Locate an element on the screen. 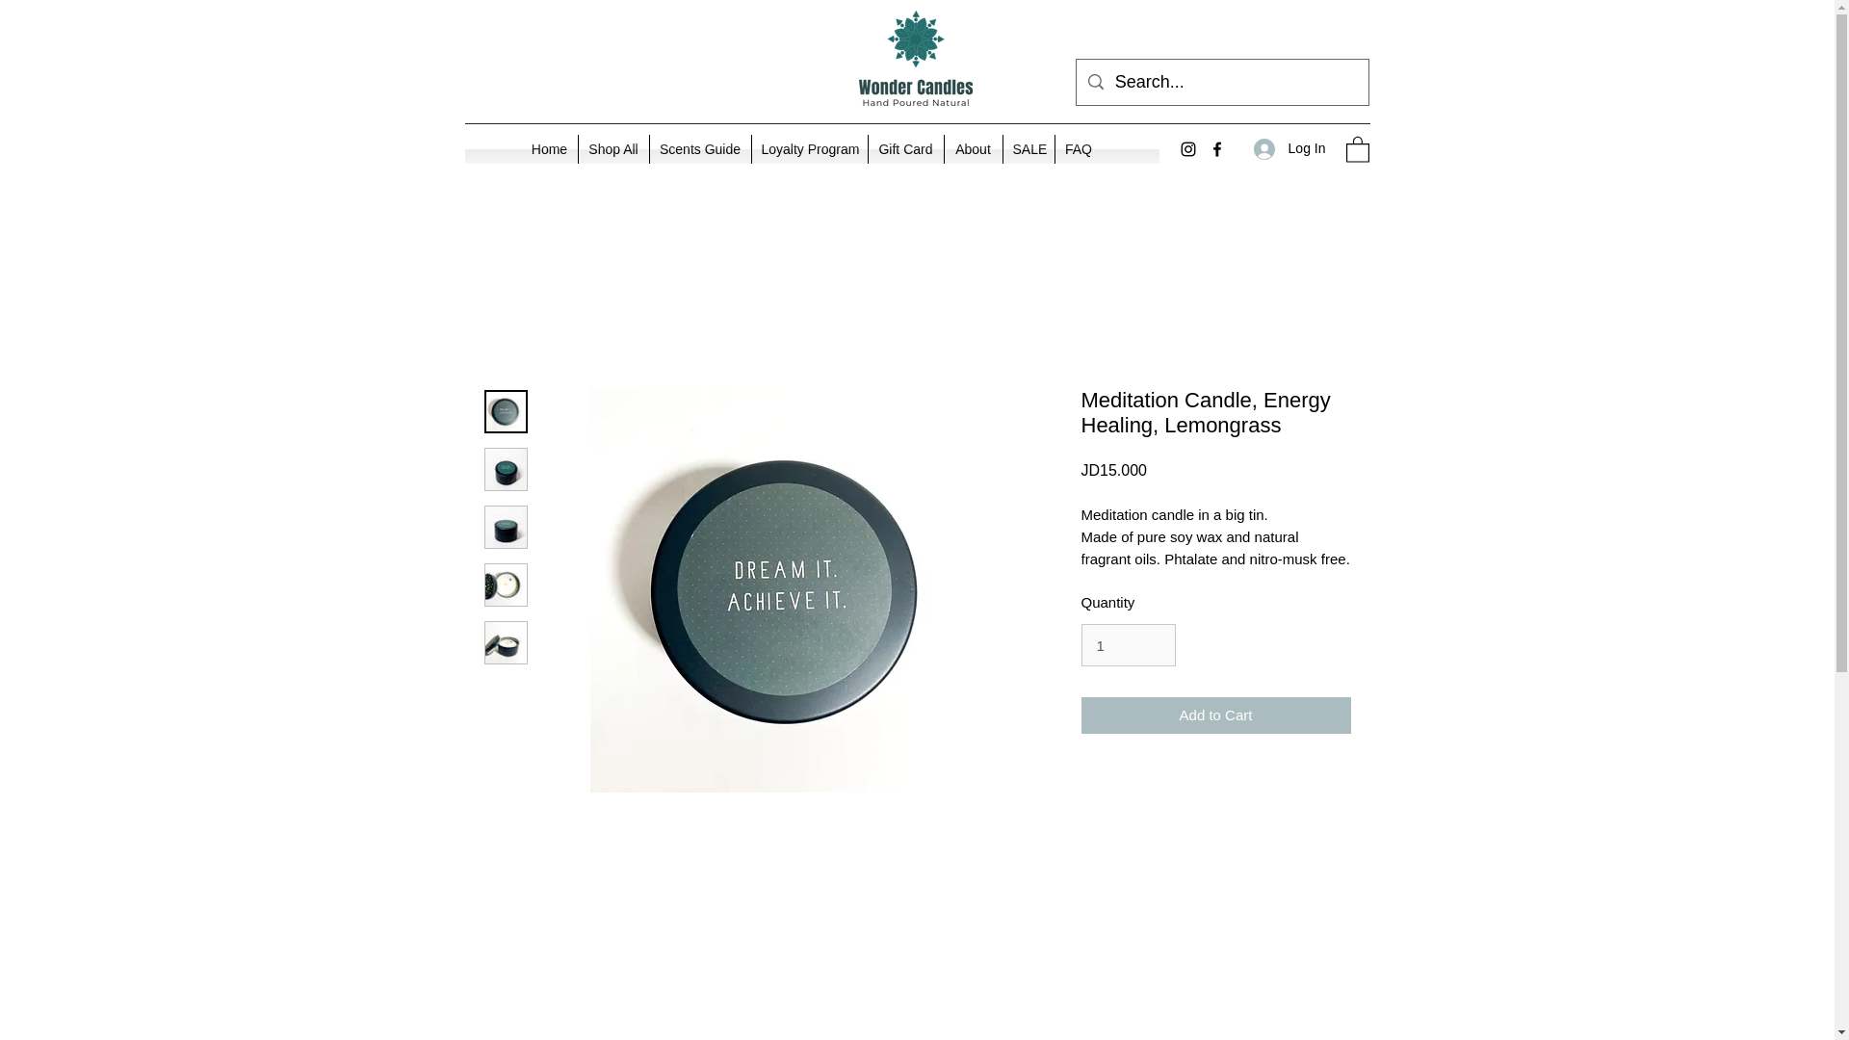  Add to Cart is located at coordinates (1214, 715).